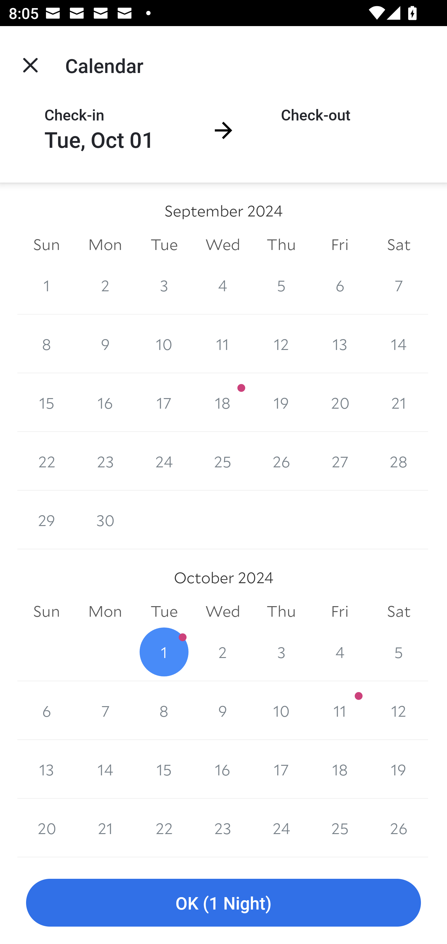 Image resolution: width=447 pixels, height=944 pixels. Describe the element at coordinates (399, 244) in the screenshot. I see `Sat` at that location.